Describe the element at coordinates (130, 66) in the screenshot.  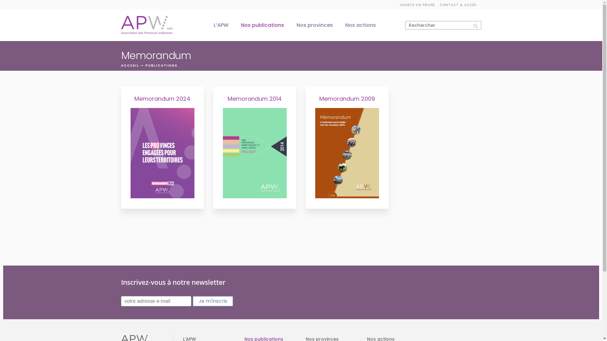
I see `ACCUEIL` at that location.